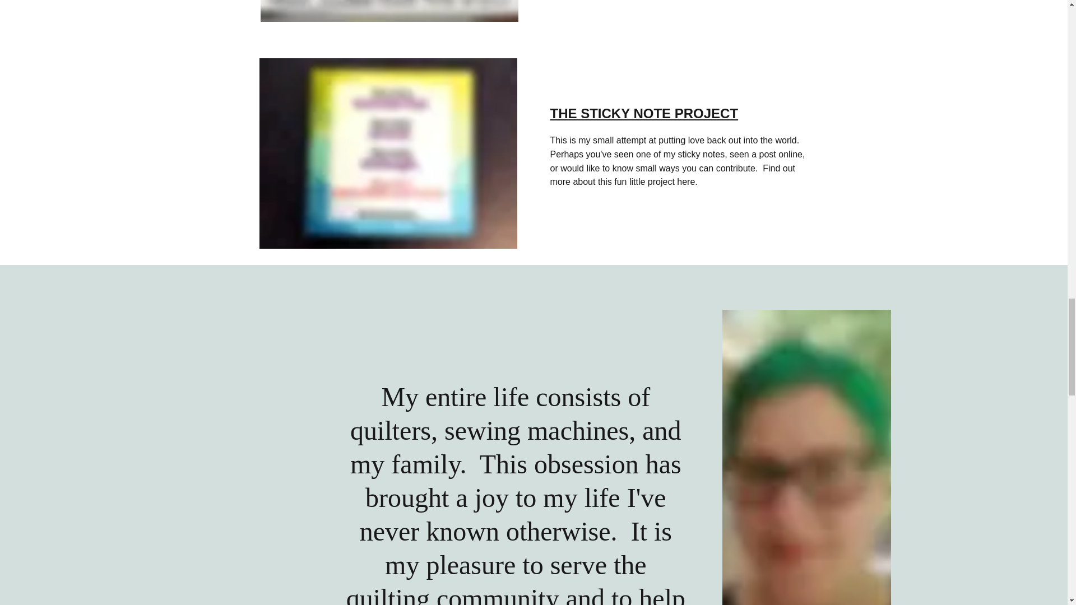 The image size is (1076, 605). What do you see at coordinates (644, 113) in the screenshot?
I see `THE STICKY NOTE PROJECT` at bounding box center [644, 113].